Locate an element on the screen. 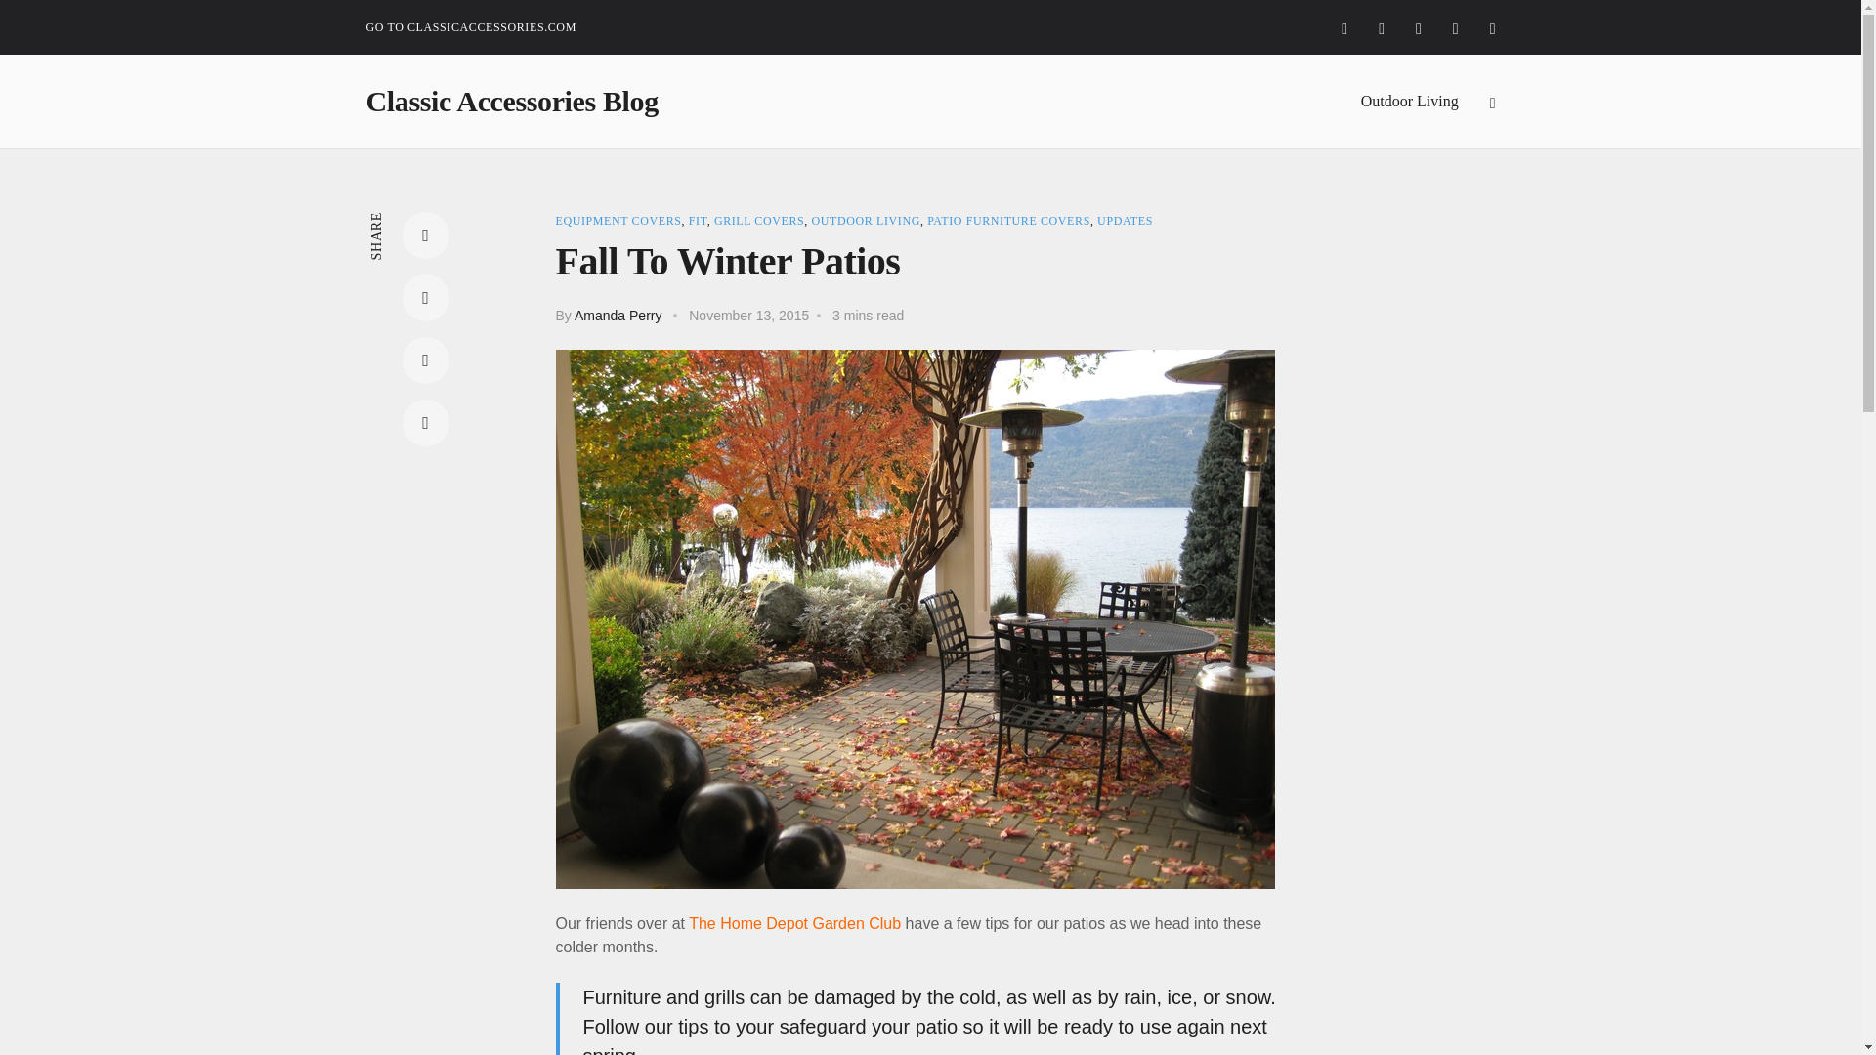  Amanda Perry is located at coordinates (618, 315).